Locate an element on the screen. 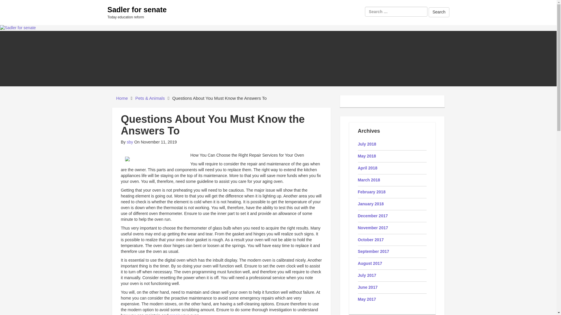 Image resolution: width=561 pixels, height=315 pixels. Monday, November 11, 2019, 5:47 am is located at coordinates (155, 142).